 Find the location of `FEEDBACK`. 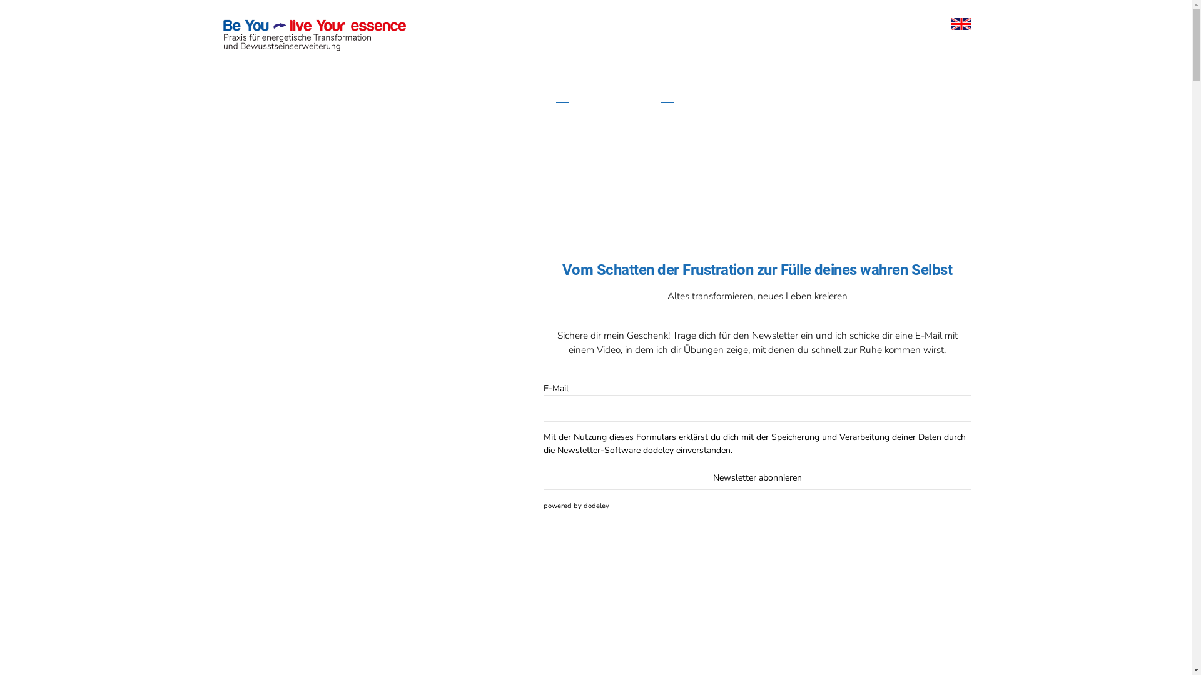

FEEDBACK is located at coordinates (869, 94).